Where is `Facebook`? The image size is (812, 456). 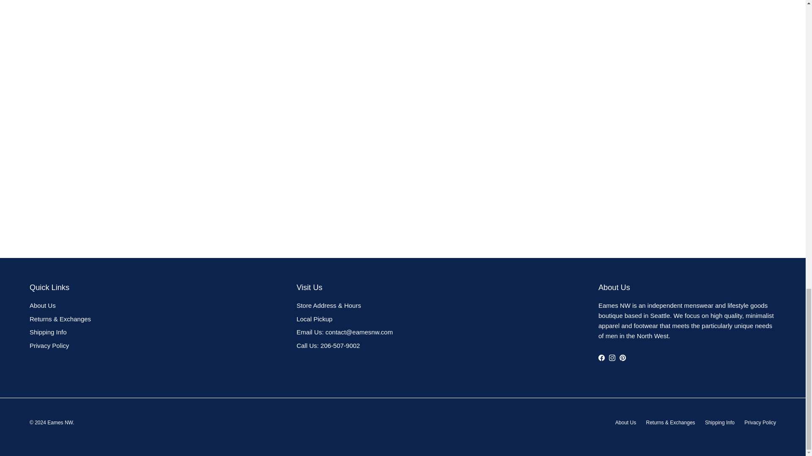 Facebook is located at coordinates (386, 438).